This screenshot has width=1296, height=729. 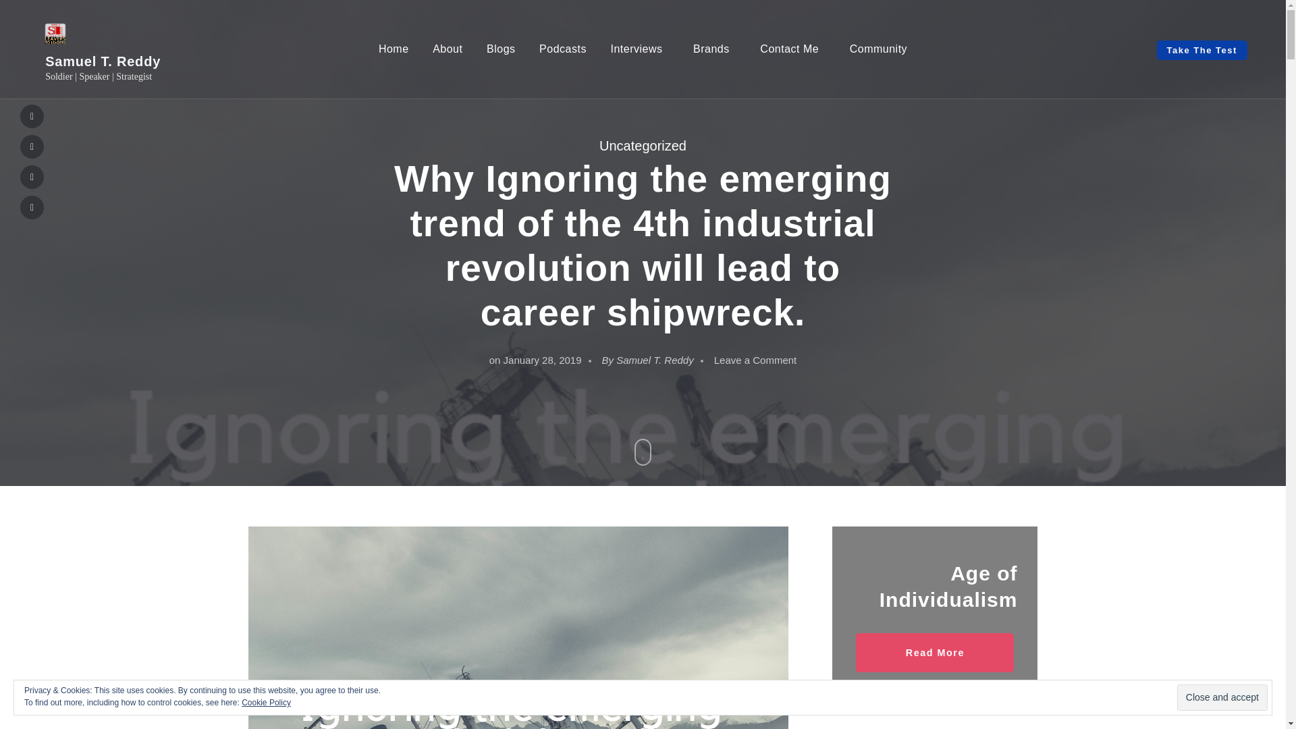 What do you see at coordinates (103, 61) in the screenshot?
I see `Samuel T. Reddy` at bounding box center [103, 61].